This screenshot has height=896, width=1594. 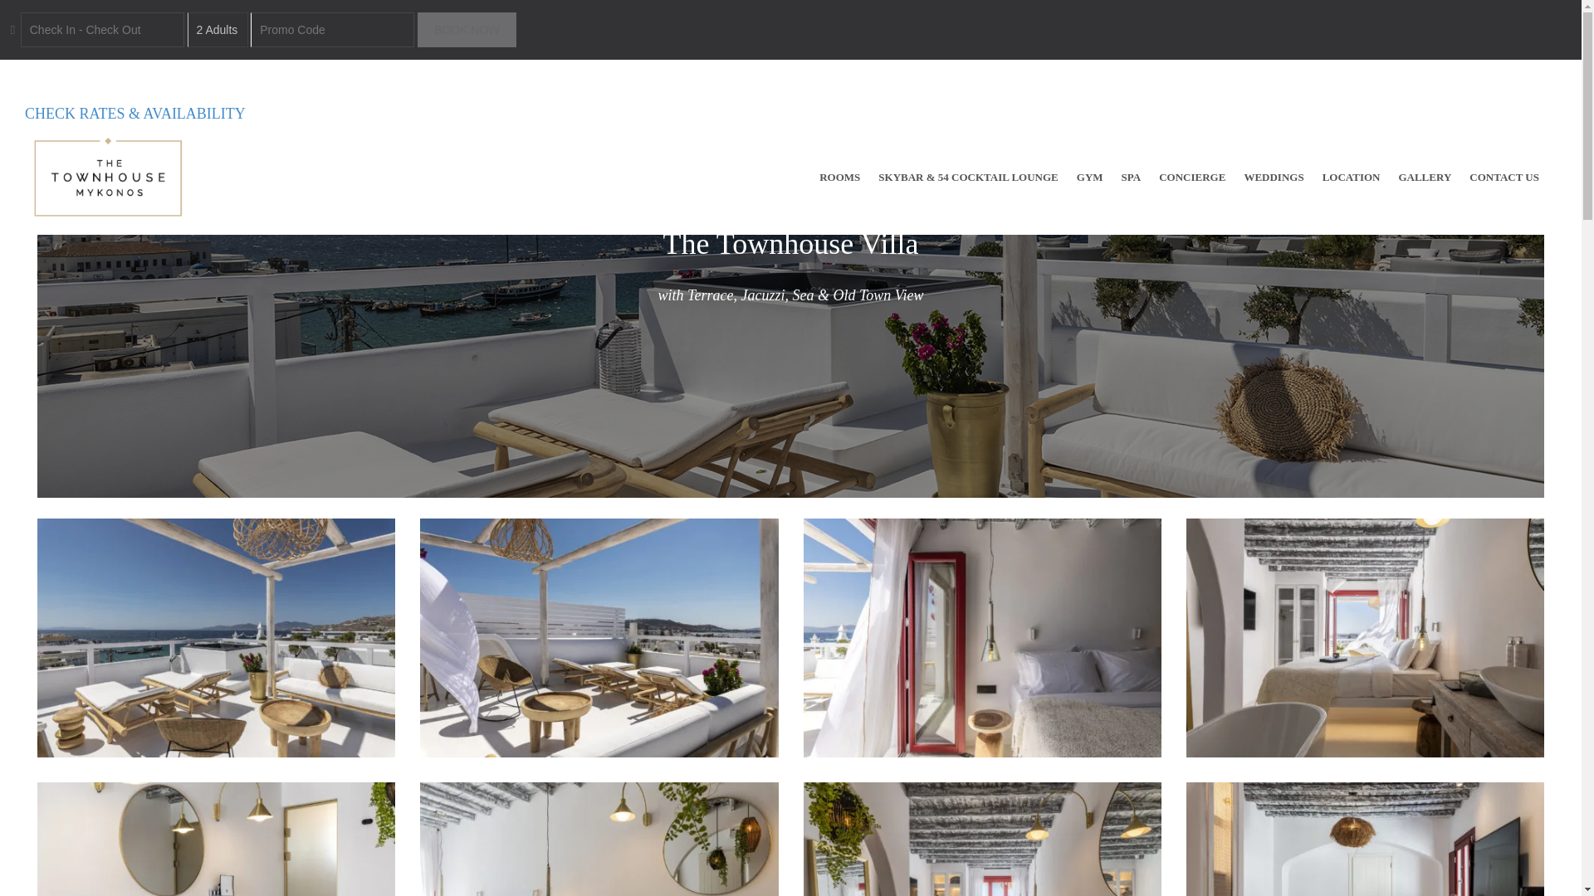 I want to click on BOOK NOW, so click(x=467, y=30).